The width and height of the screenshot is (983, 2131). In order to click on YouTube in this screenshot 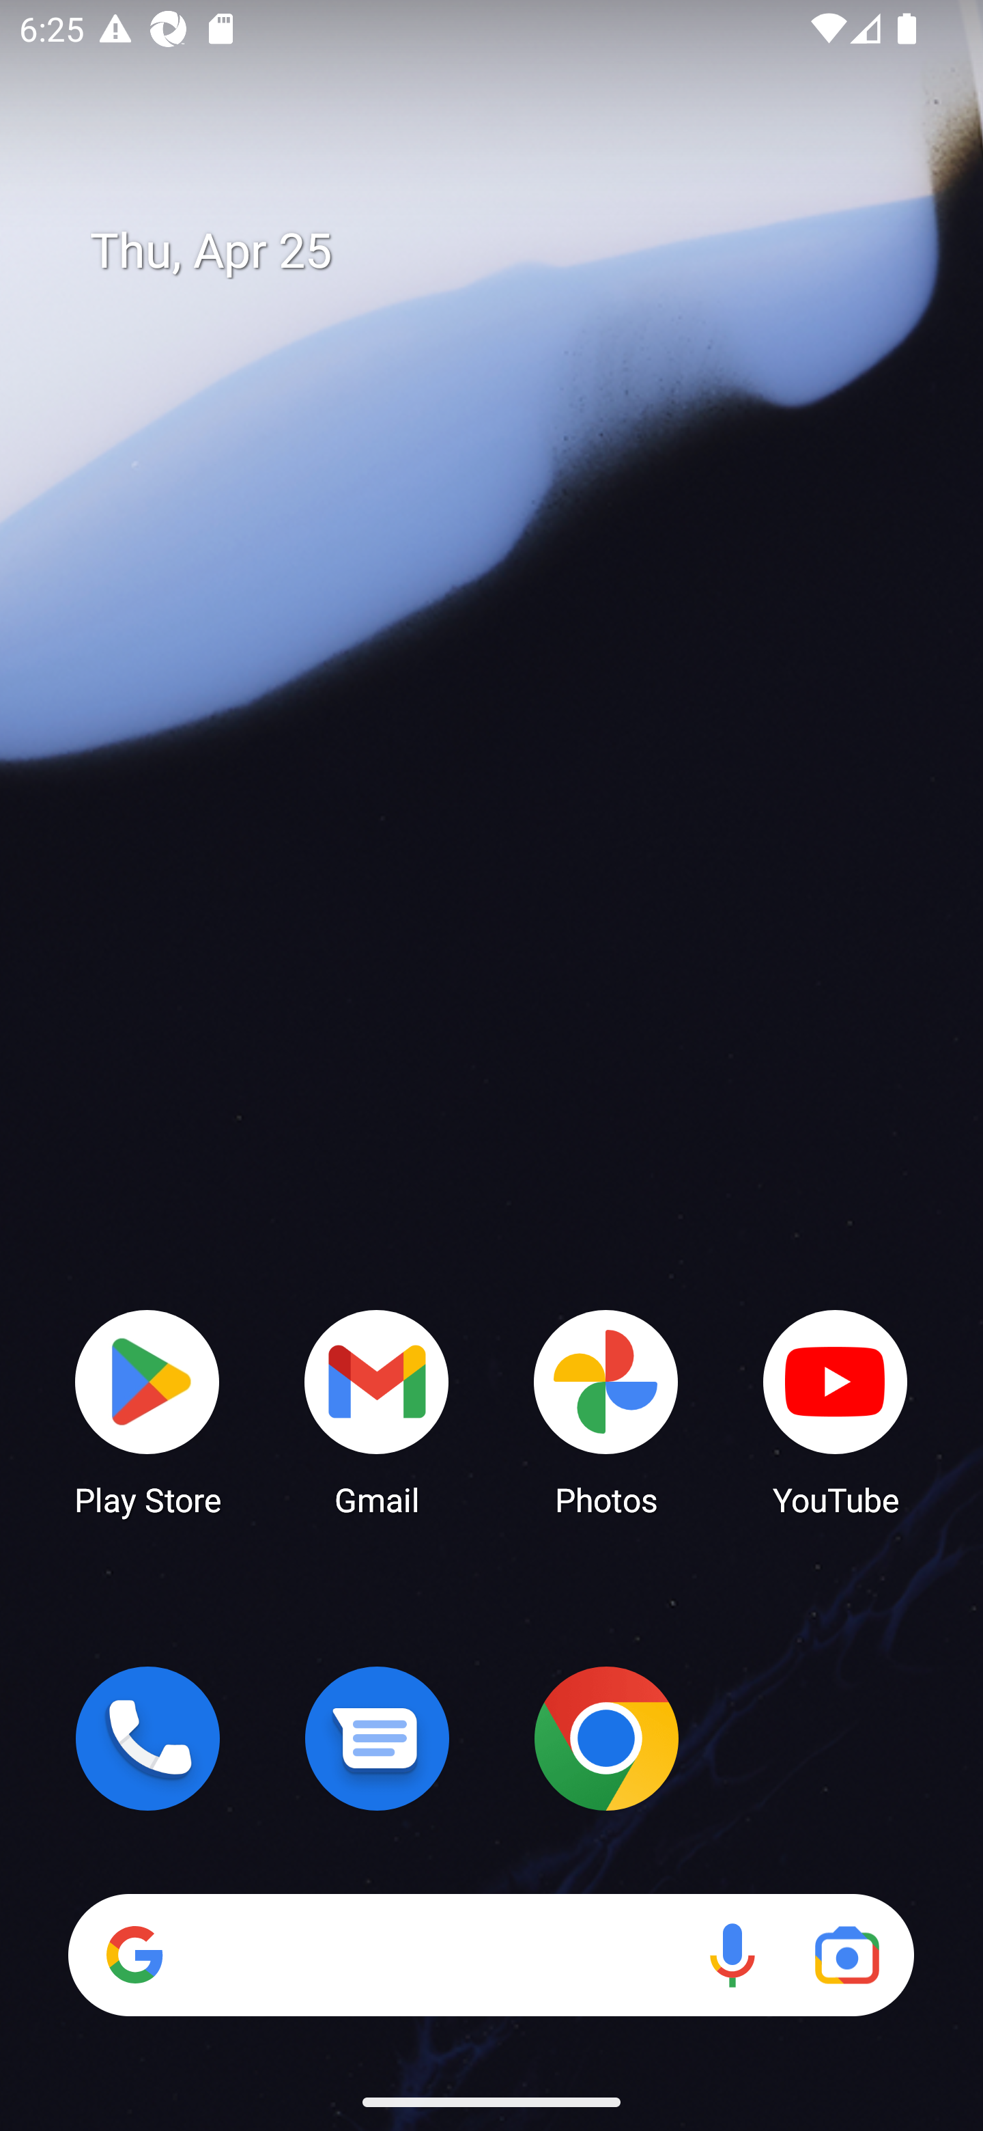, I will do `click(836, 1411)`.